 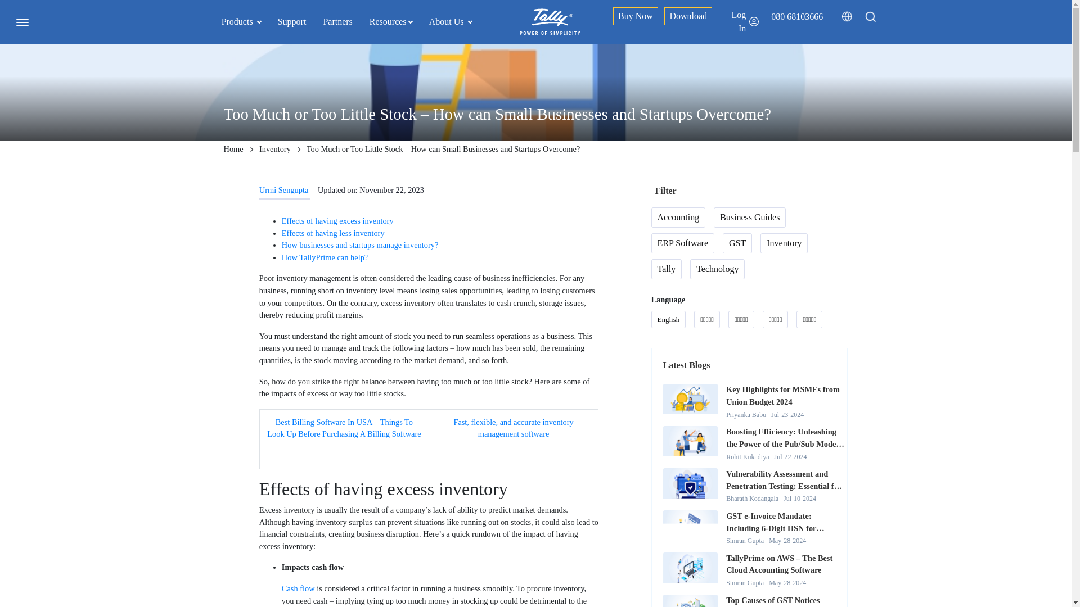 I want to click on Support, so click(x=292, y=21).